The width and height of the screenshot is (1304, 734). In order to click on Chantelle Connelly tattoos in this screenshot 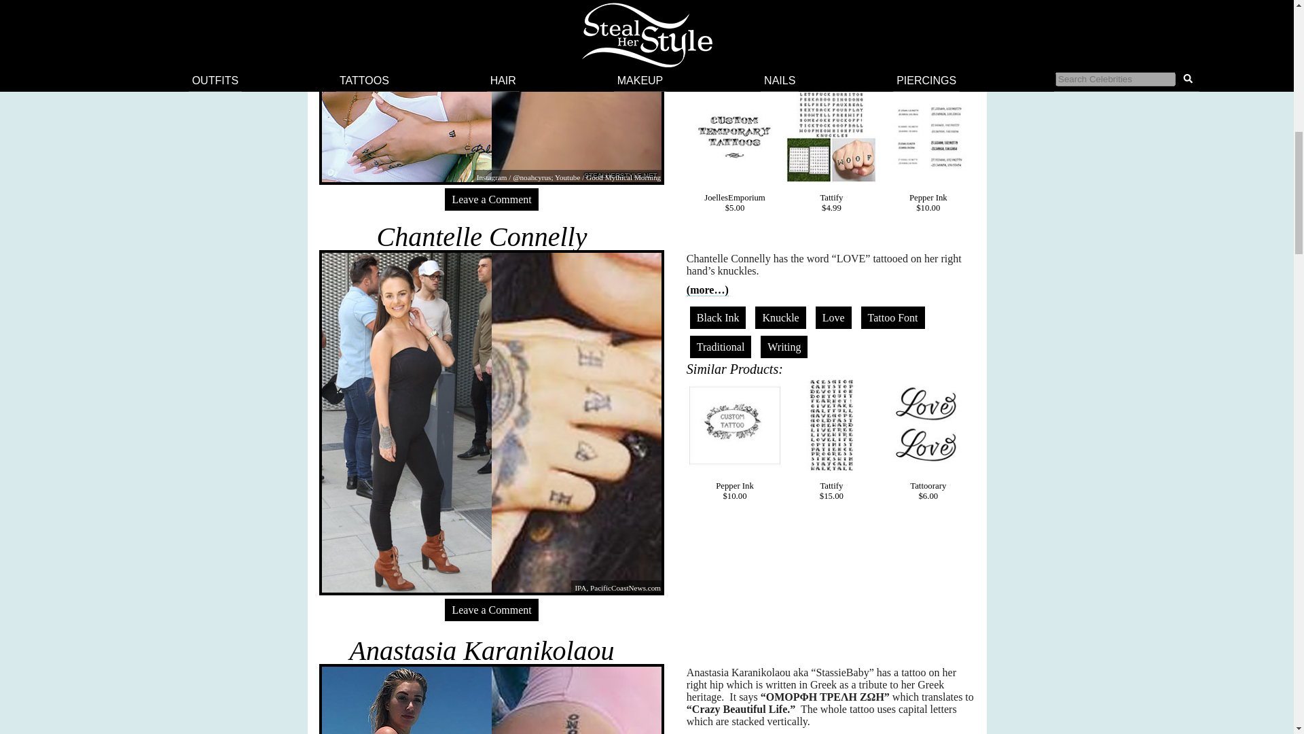, I will do `click(482, 237)`.